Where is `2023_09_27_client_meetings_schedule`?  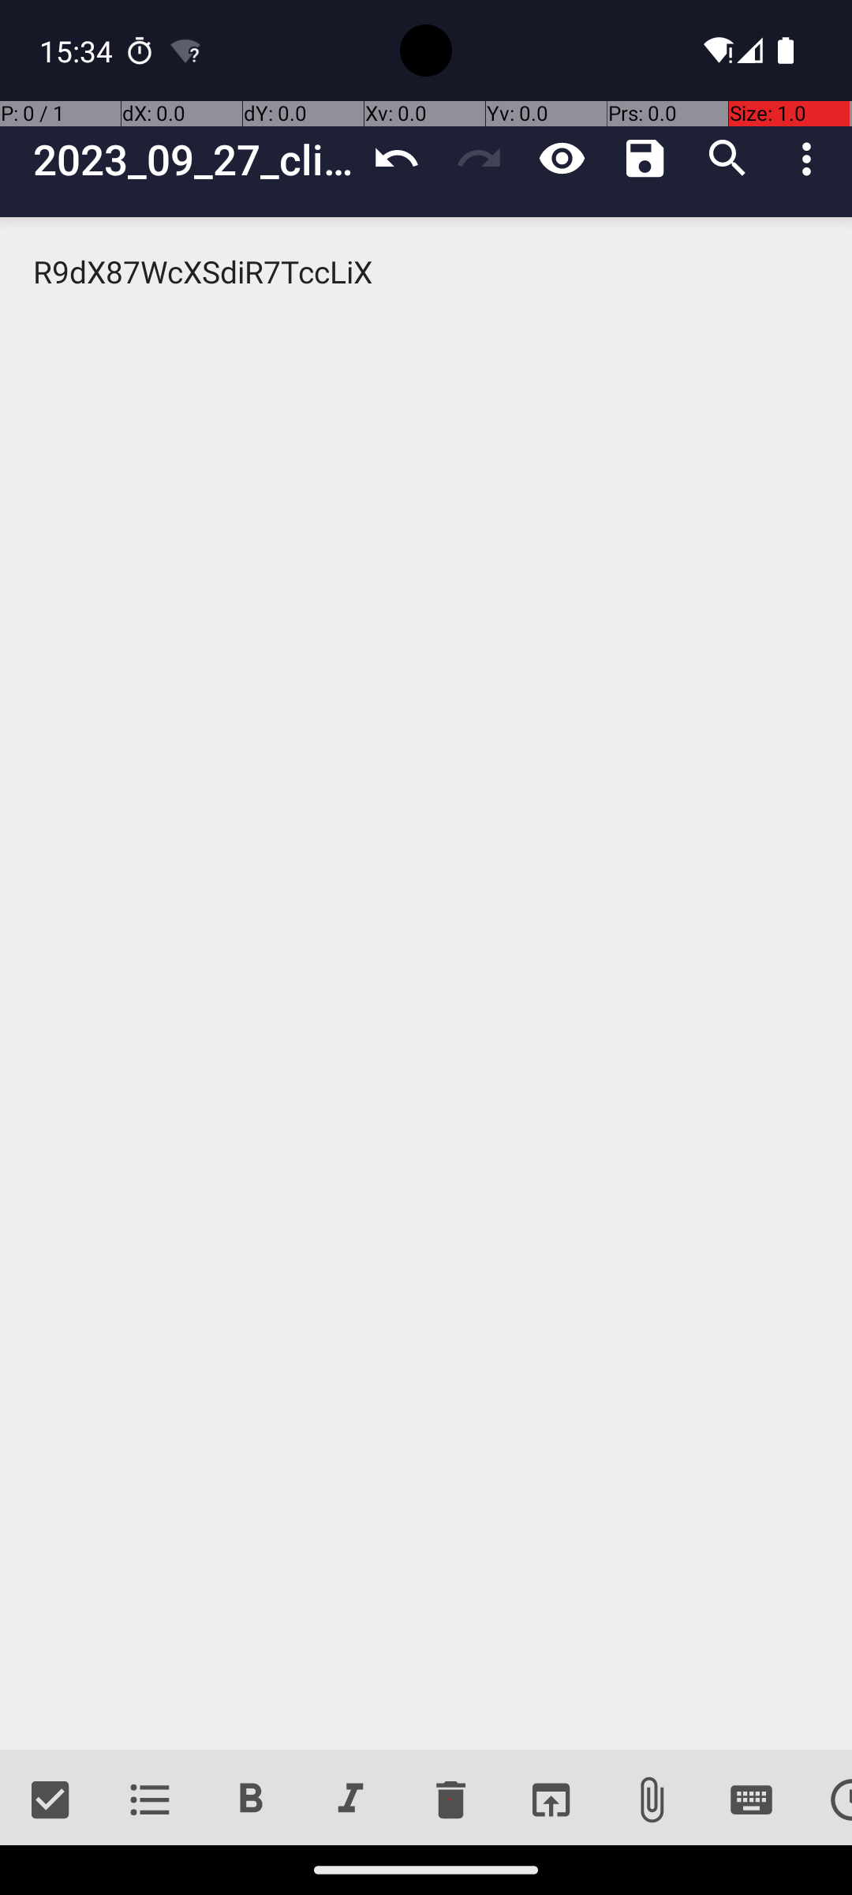
2023_09_27_client_meetings_schedule is located at coordinates (194, 159).